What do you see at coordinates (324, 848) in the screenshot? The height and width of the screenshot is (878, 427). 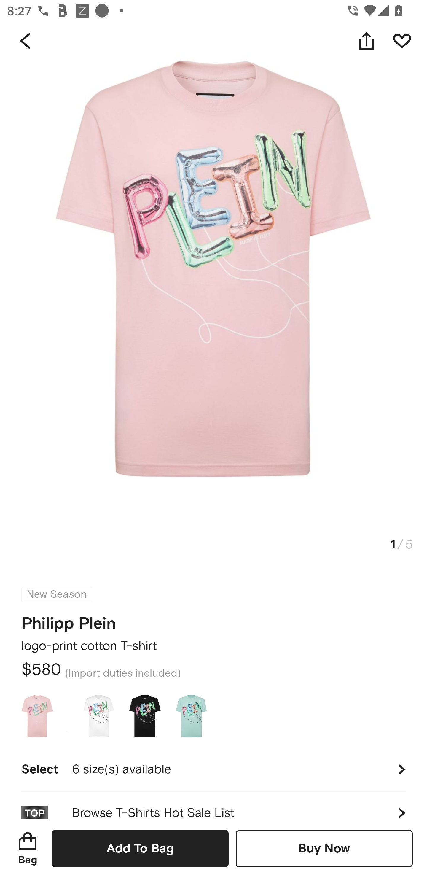 I see `Buy Now` at bounding box center [324, 848].